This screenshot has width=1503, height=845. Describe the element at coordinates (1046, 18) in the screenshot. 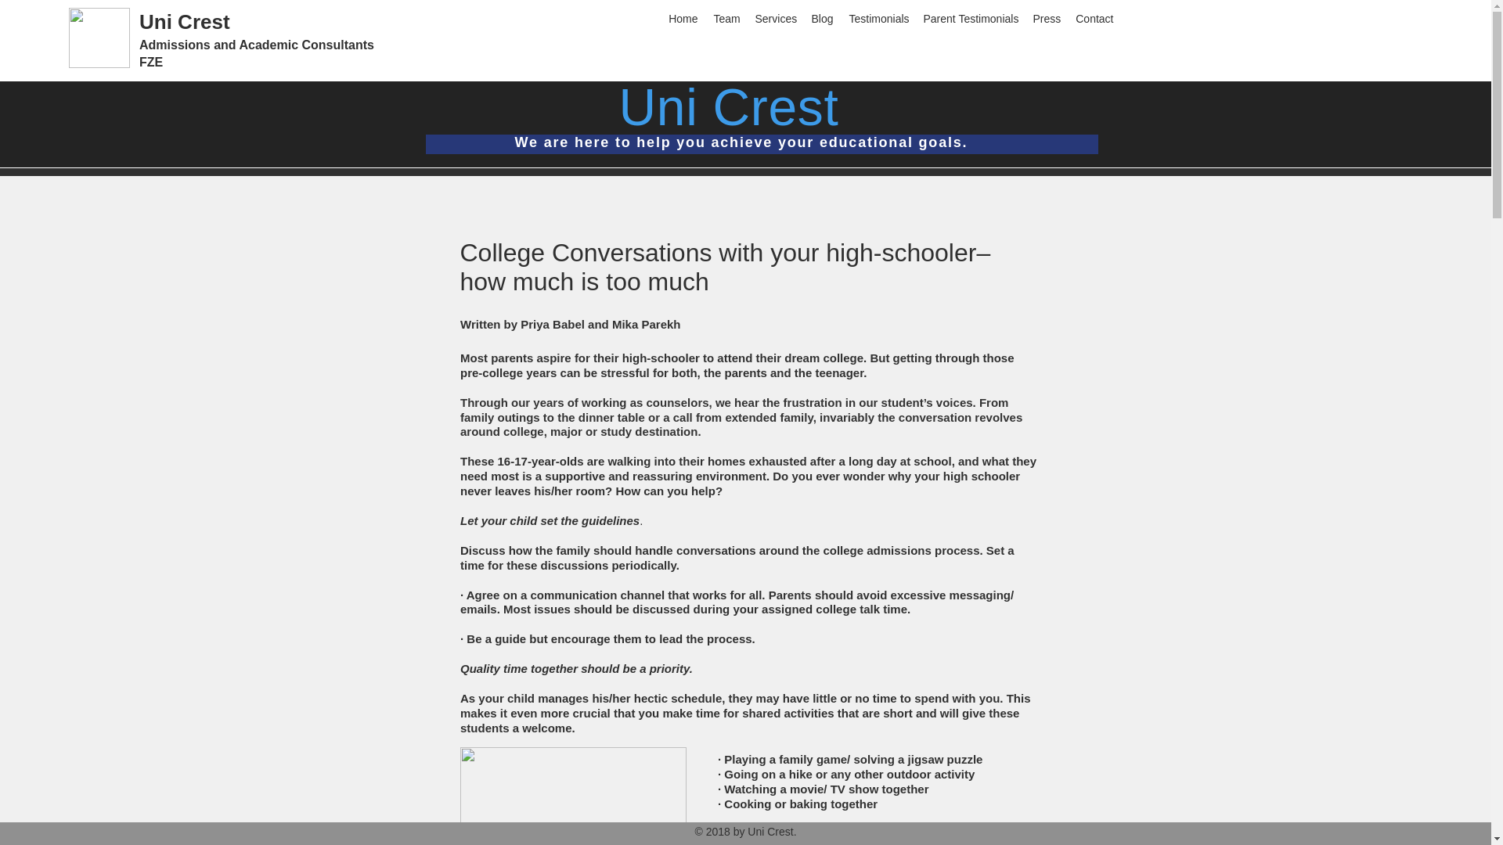

I see `Press` at that location.